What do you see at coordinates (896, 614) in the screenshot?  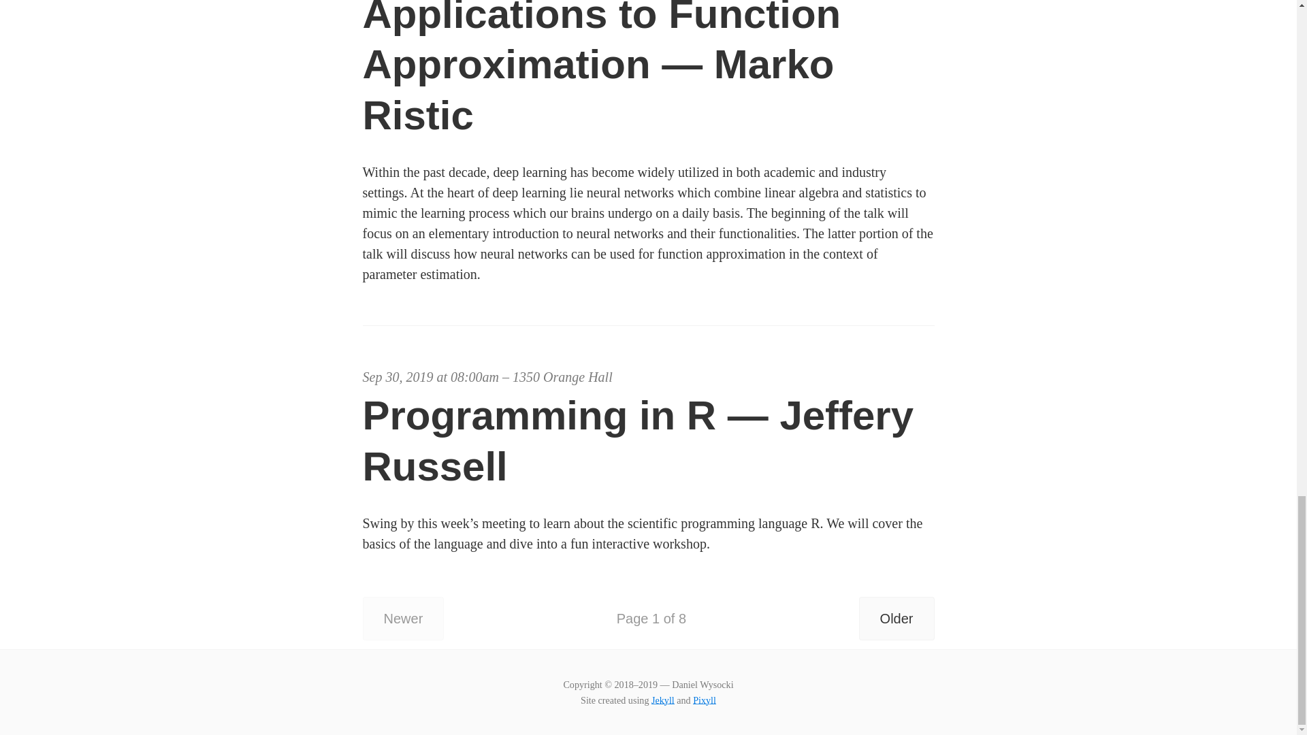 I see `Older` at bounding box center [896, 614].